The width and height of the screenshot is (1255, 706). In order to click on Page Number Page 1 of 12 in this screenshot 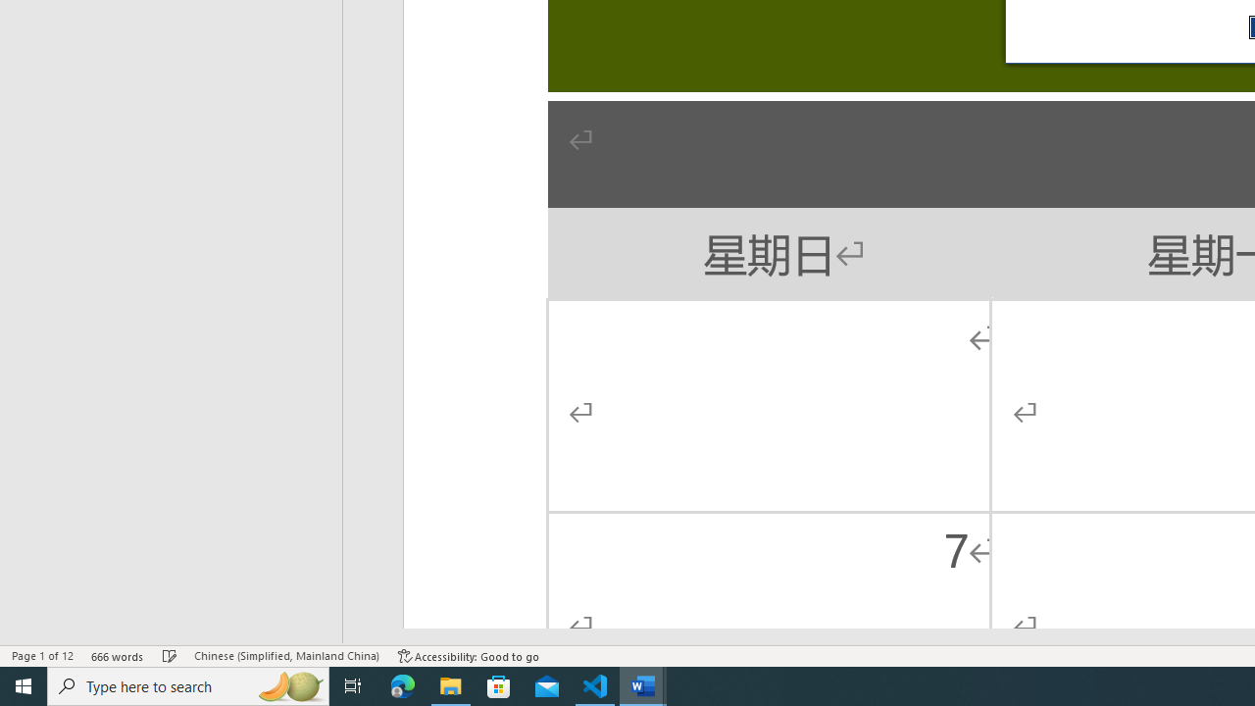, I will do `click(42, 655)`.